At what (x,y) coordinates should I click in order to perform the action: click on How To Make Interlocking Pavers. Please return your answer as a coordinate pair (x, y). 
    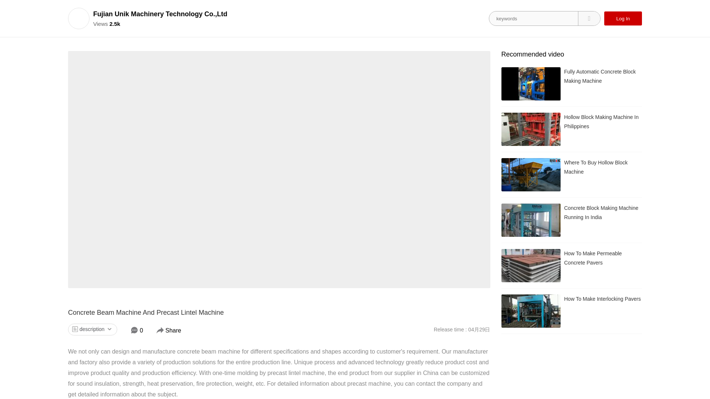
    Looking at the image, I should click on (572, 311).